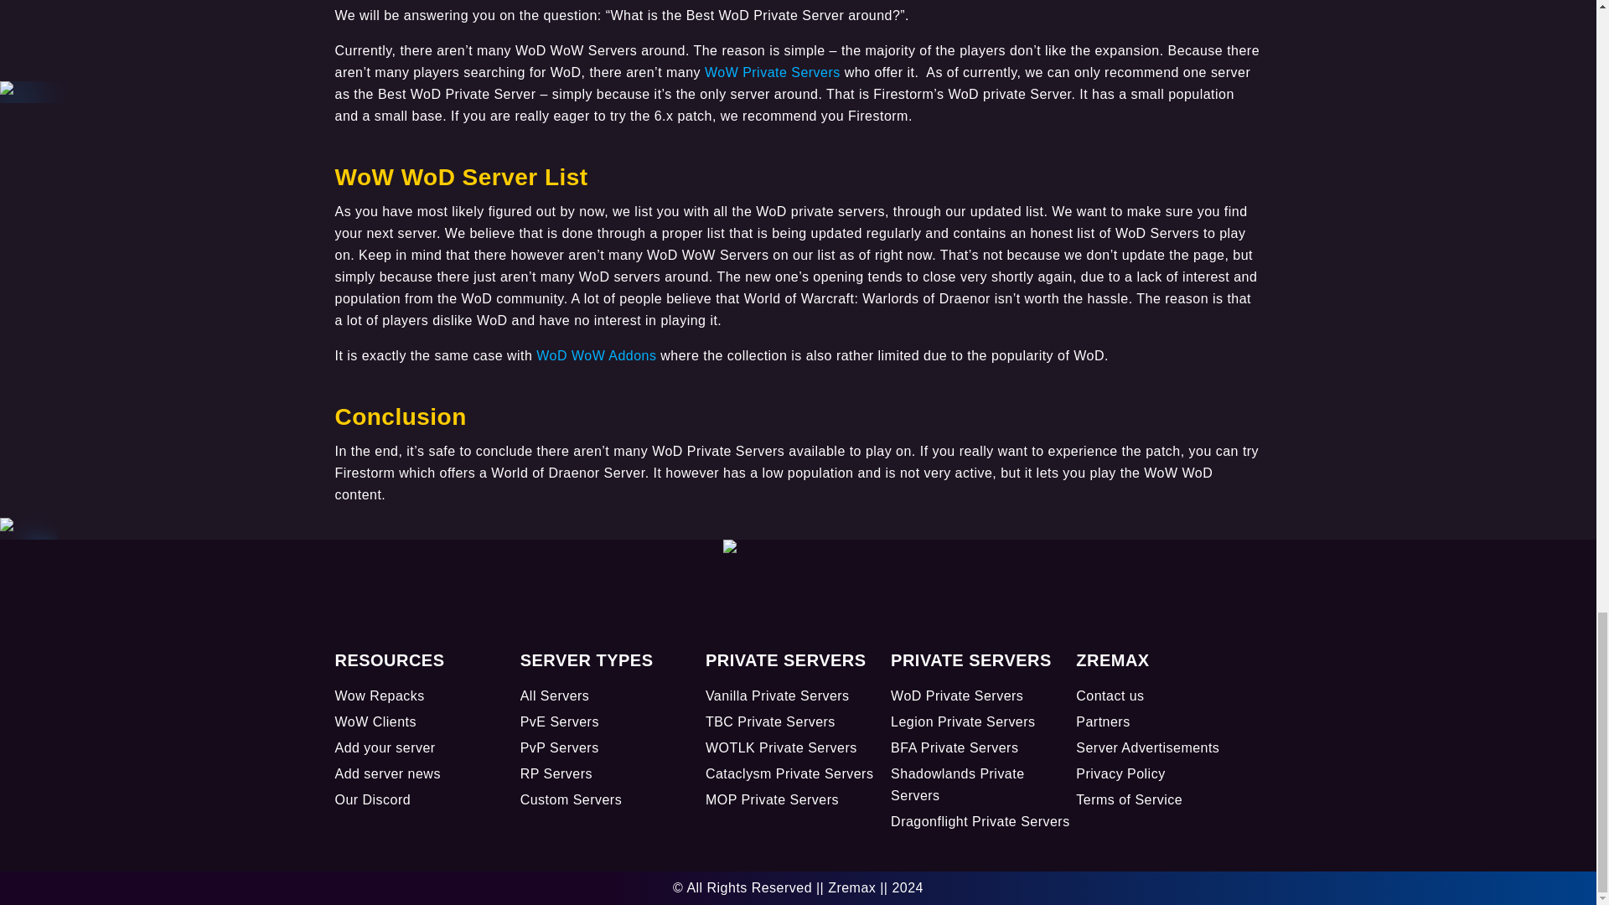 Image resolution: width=1609 pixels, height=905 pixels. What do you see at coordinates (379, 695) in the screenshot?
I see `Wow Repacks` at bounding box center [379, 695].